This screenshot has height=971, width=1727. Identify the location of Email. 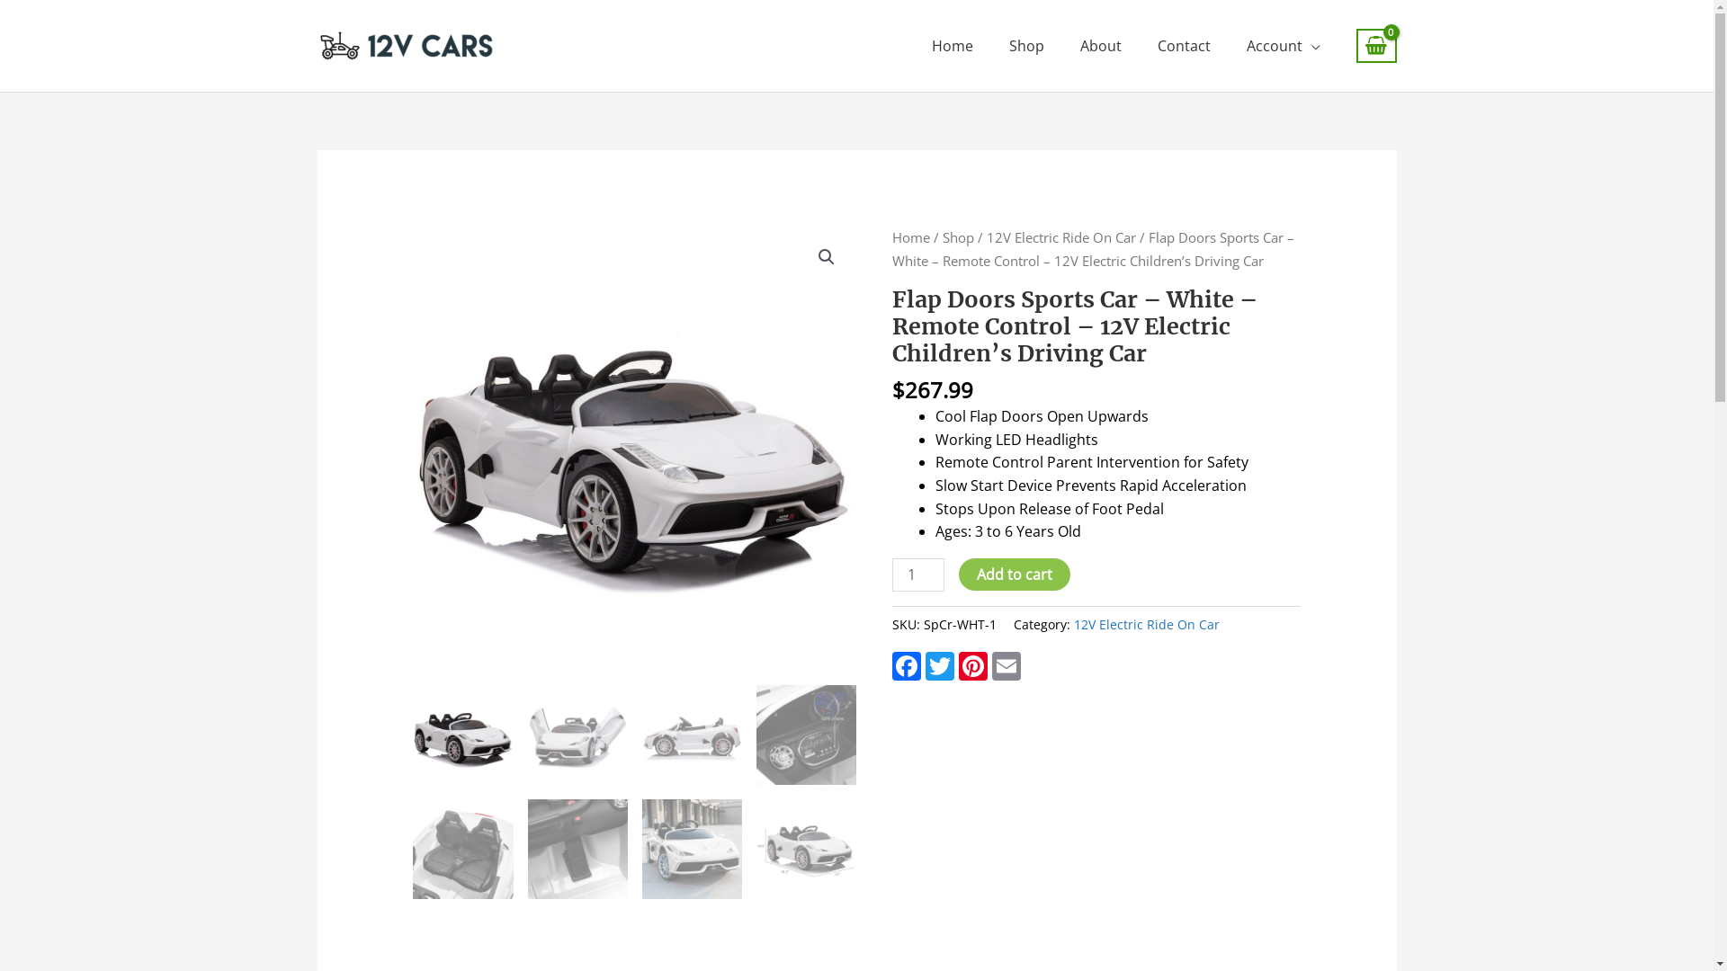
(1009, 666).